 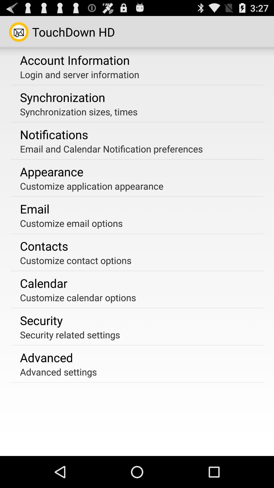 I want to click on turn off icon below account information item, so click(x=79, y=74).